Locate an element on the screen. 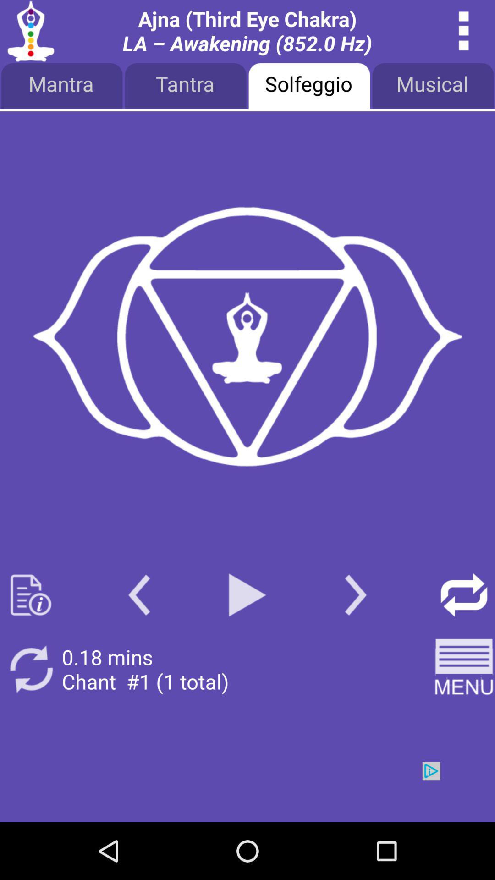 The width and height of the screenshot is (495, 880). advertisement page is located at coordinates (247, 792).